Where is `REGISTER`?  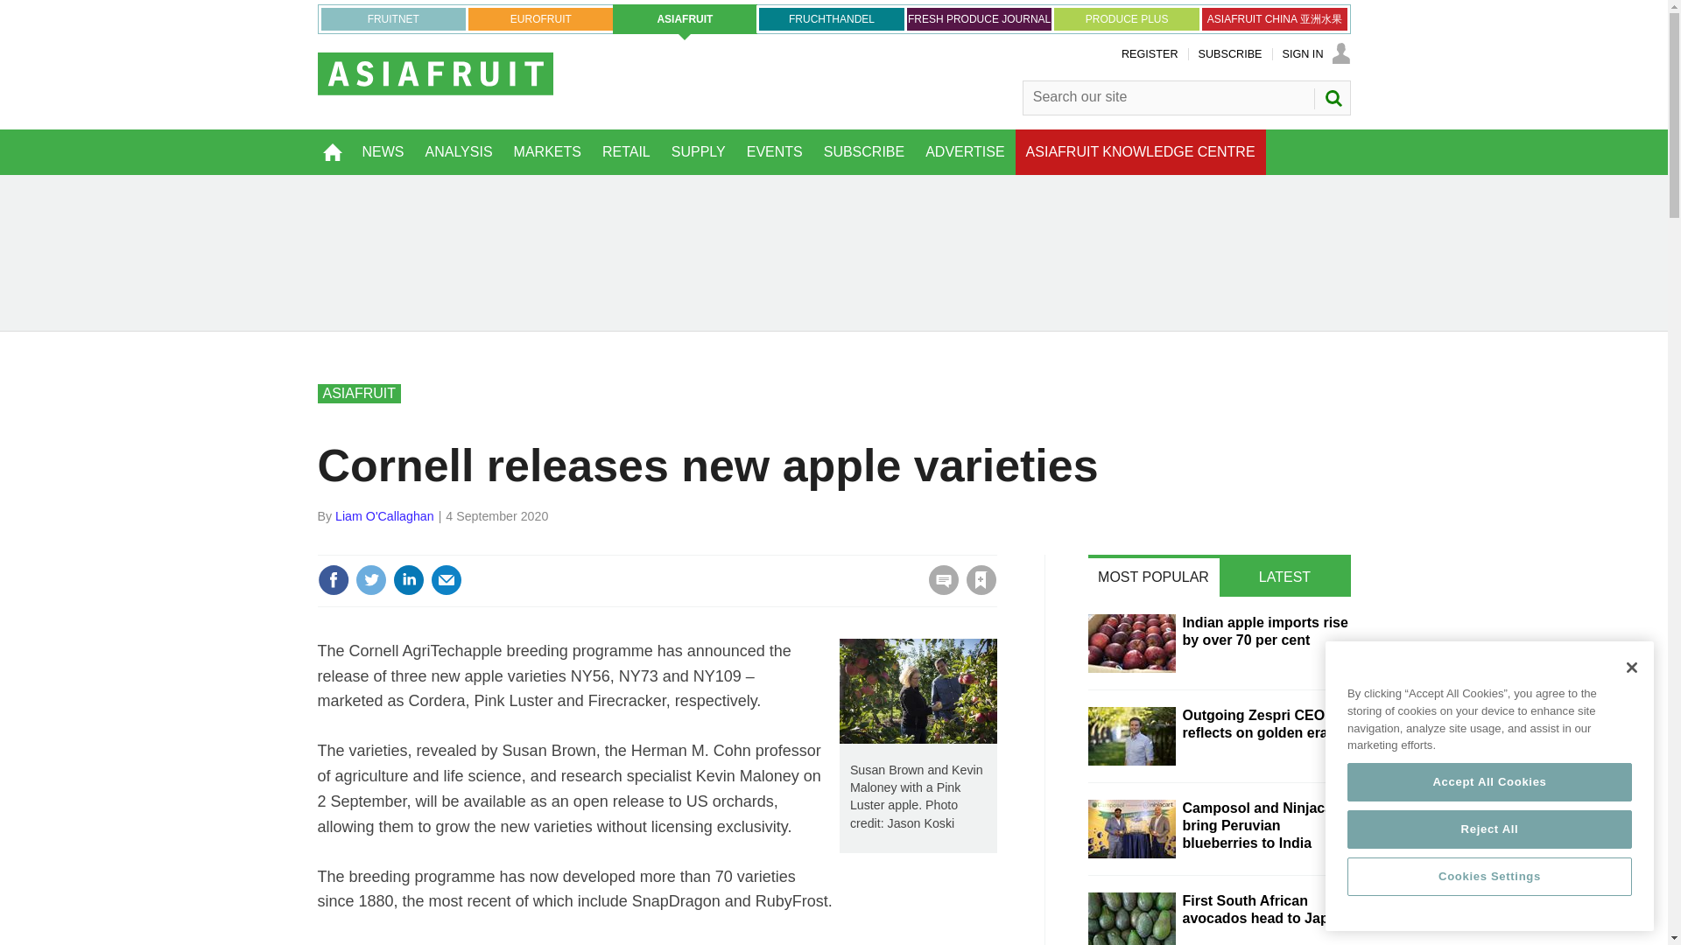
REGISTER is located at coordinates (1149, 54).